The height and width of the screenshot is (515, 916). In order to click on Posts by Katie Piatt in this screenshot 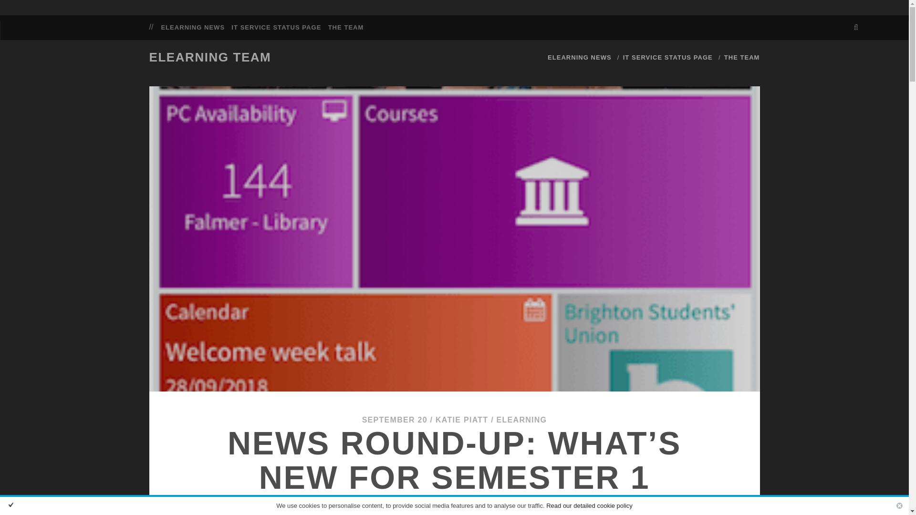, I will do `click(462, 420)`.